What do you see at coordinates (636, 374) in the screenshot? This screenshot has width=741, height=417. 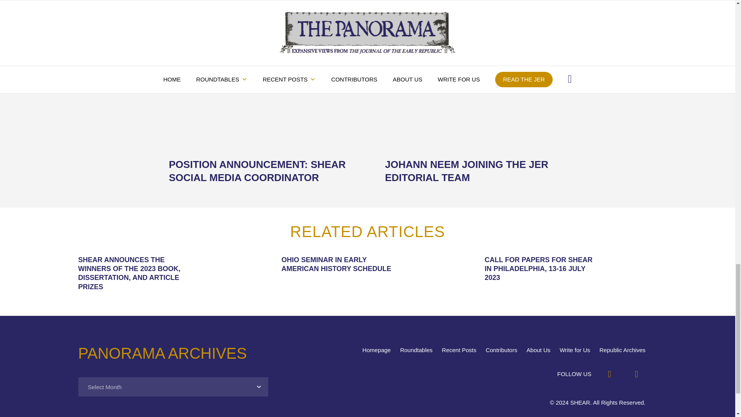 I see `Twitter` at bounding box center [636, 374].